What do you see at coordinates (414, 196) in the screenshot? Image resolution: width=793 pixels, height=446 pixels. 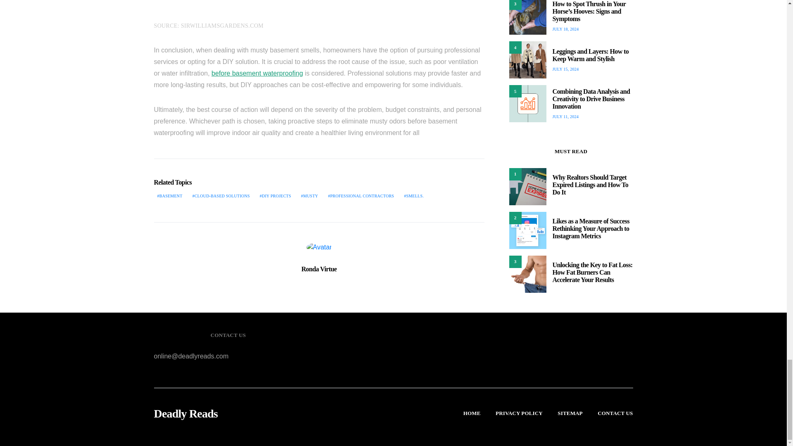 I see `SMELLS.` at bounding box center [414, 196].